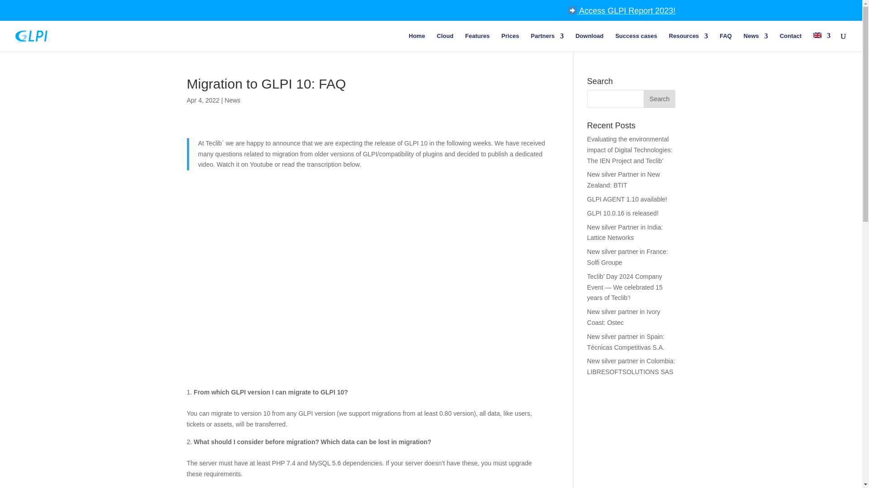 The height and width of the screenshot is (488, 869). What do you see at coordinates (510, 42) in the screenshot?
I see `Prices` at bounding box center [510, 42].